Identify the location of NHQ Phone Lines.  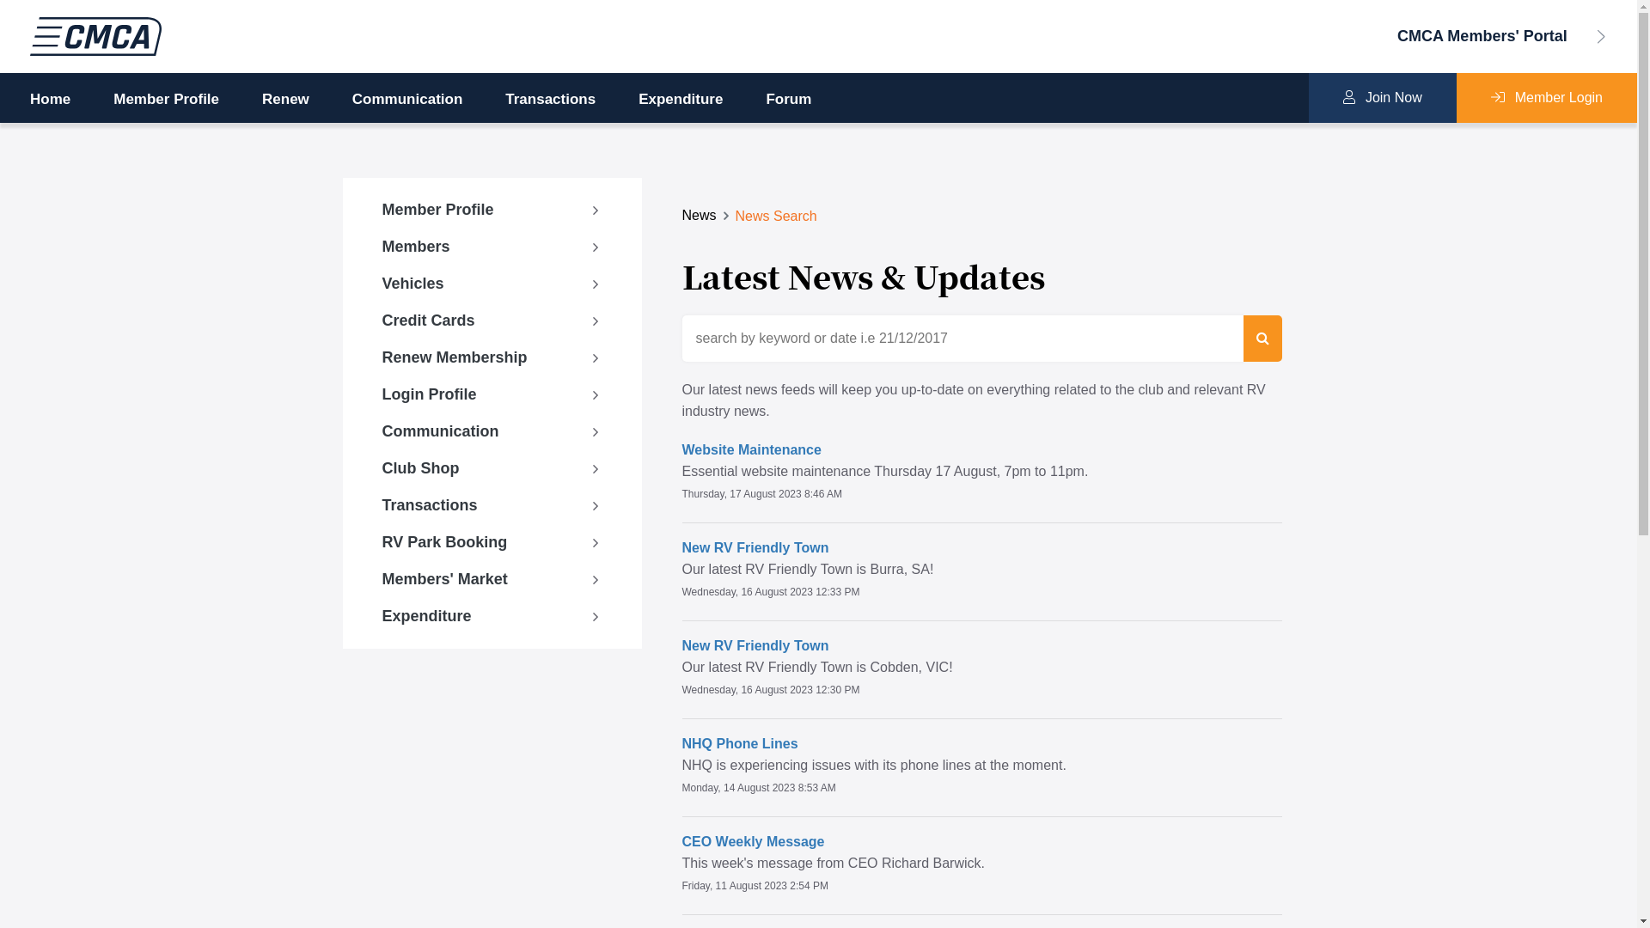
(741, 744).